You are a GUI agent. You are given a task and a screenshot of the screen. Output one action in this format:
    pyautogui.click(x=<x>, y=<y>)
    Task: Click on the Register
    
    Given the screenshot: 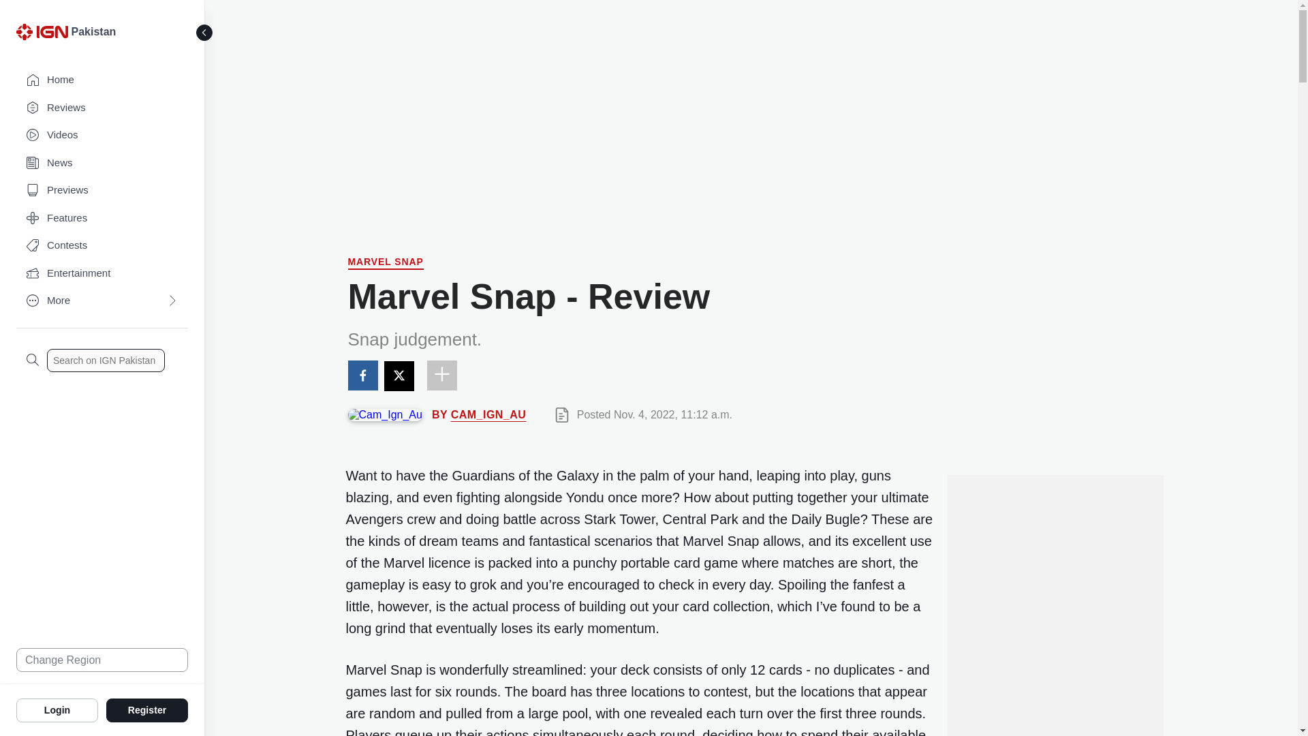 What is the action you would take?
    pyautogui.click(x=147, y=709)
    